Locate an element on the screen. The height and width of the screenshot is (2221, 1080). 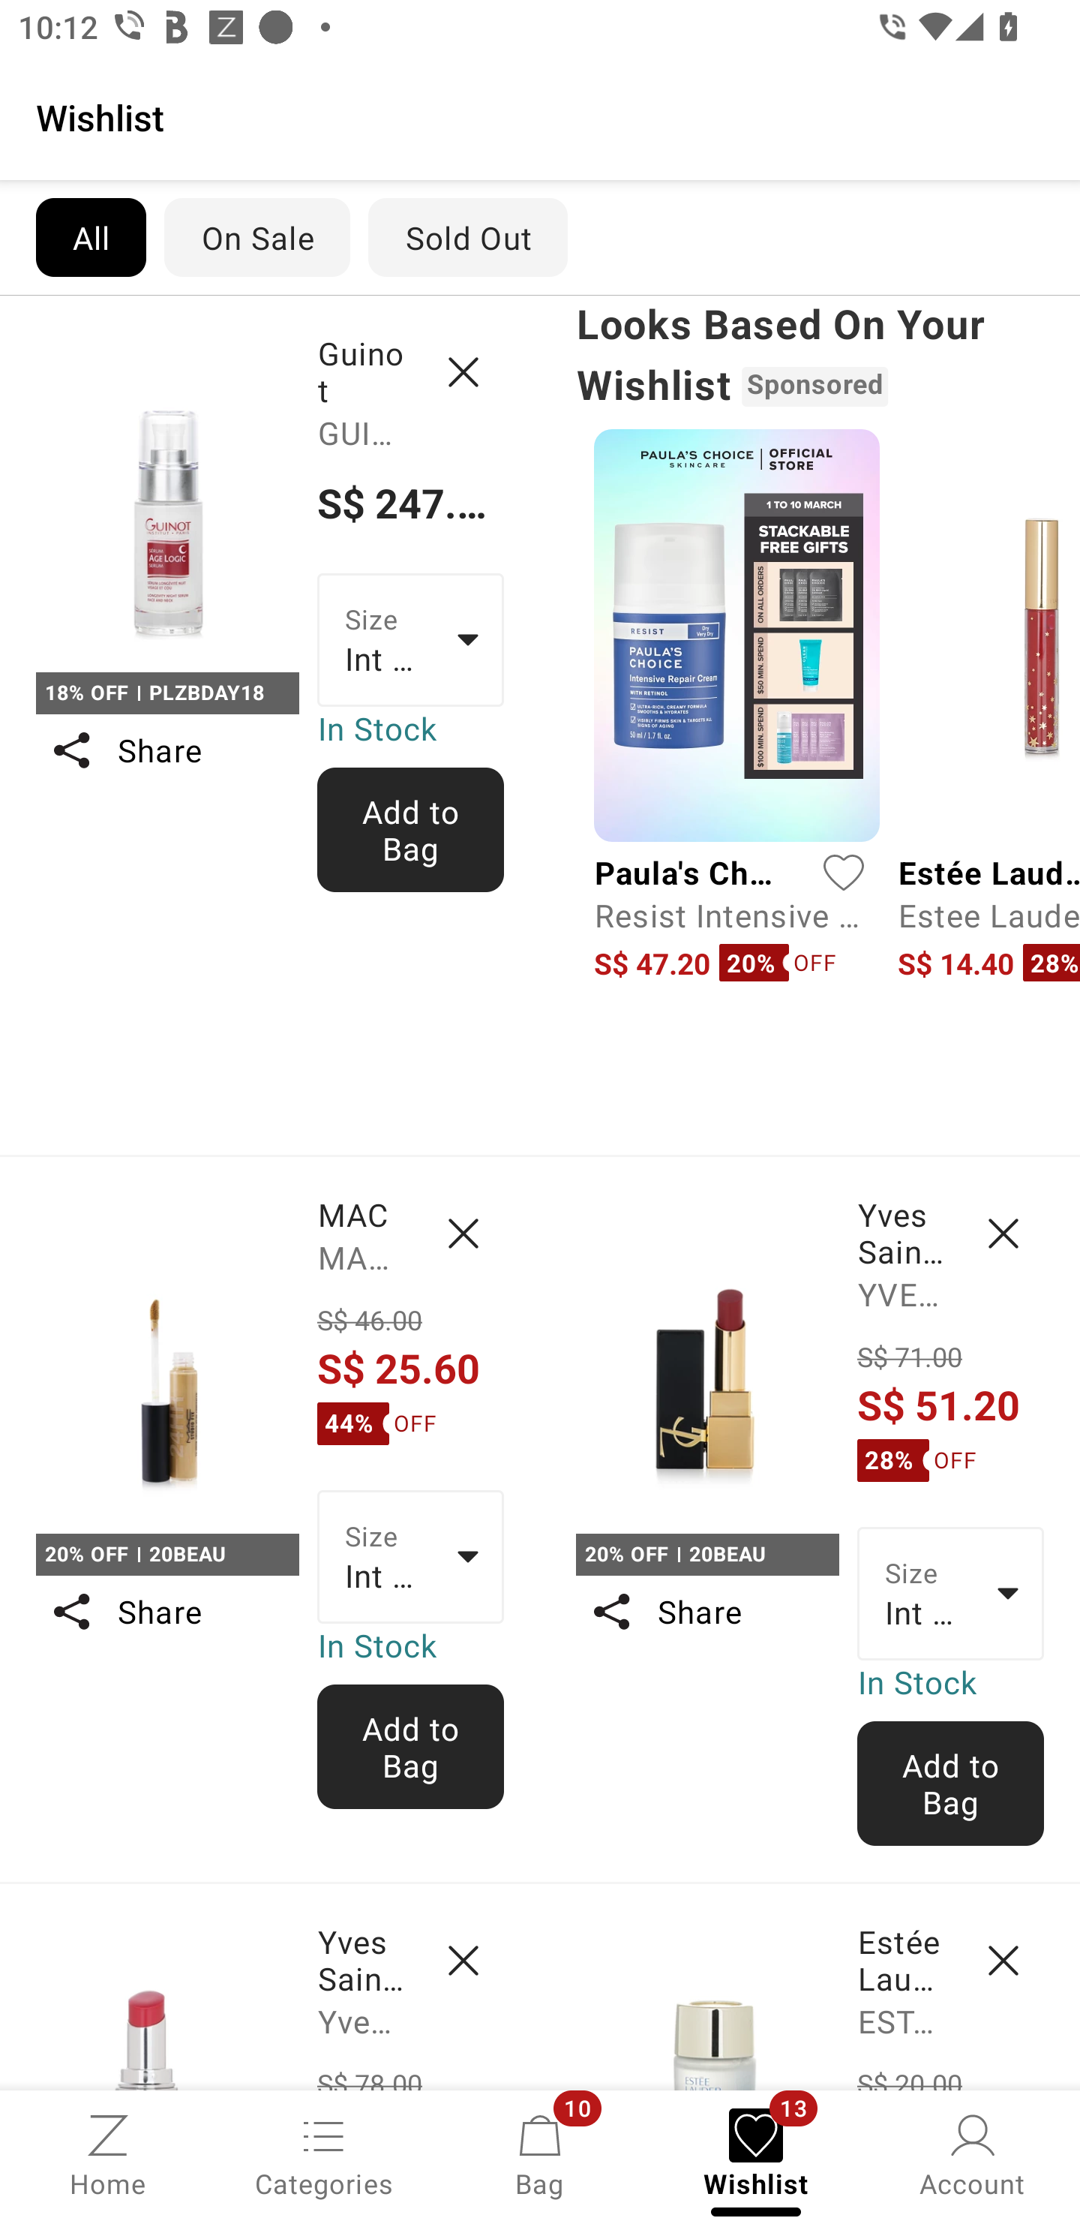
Size Int One Size is located at coordinates (411, 639).